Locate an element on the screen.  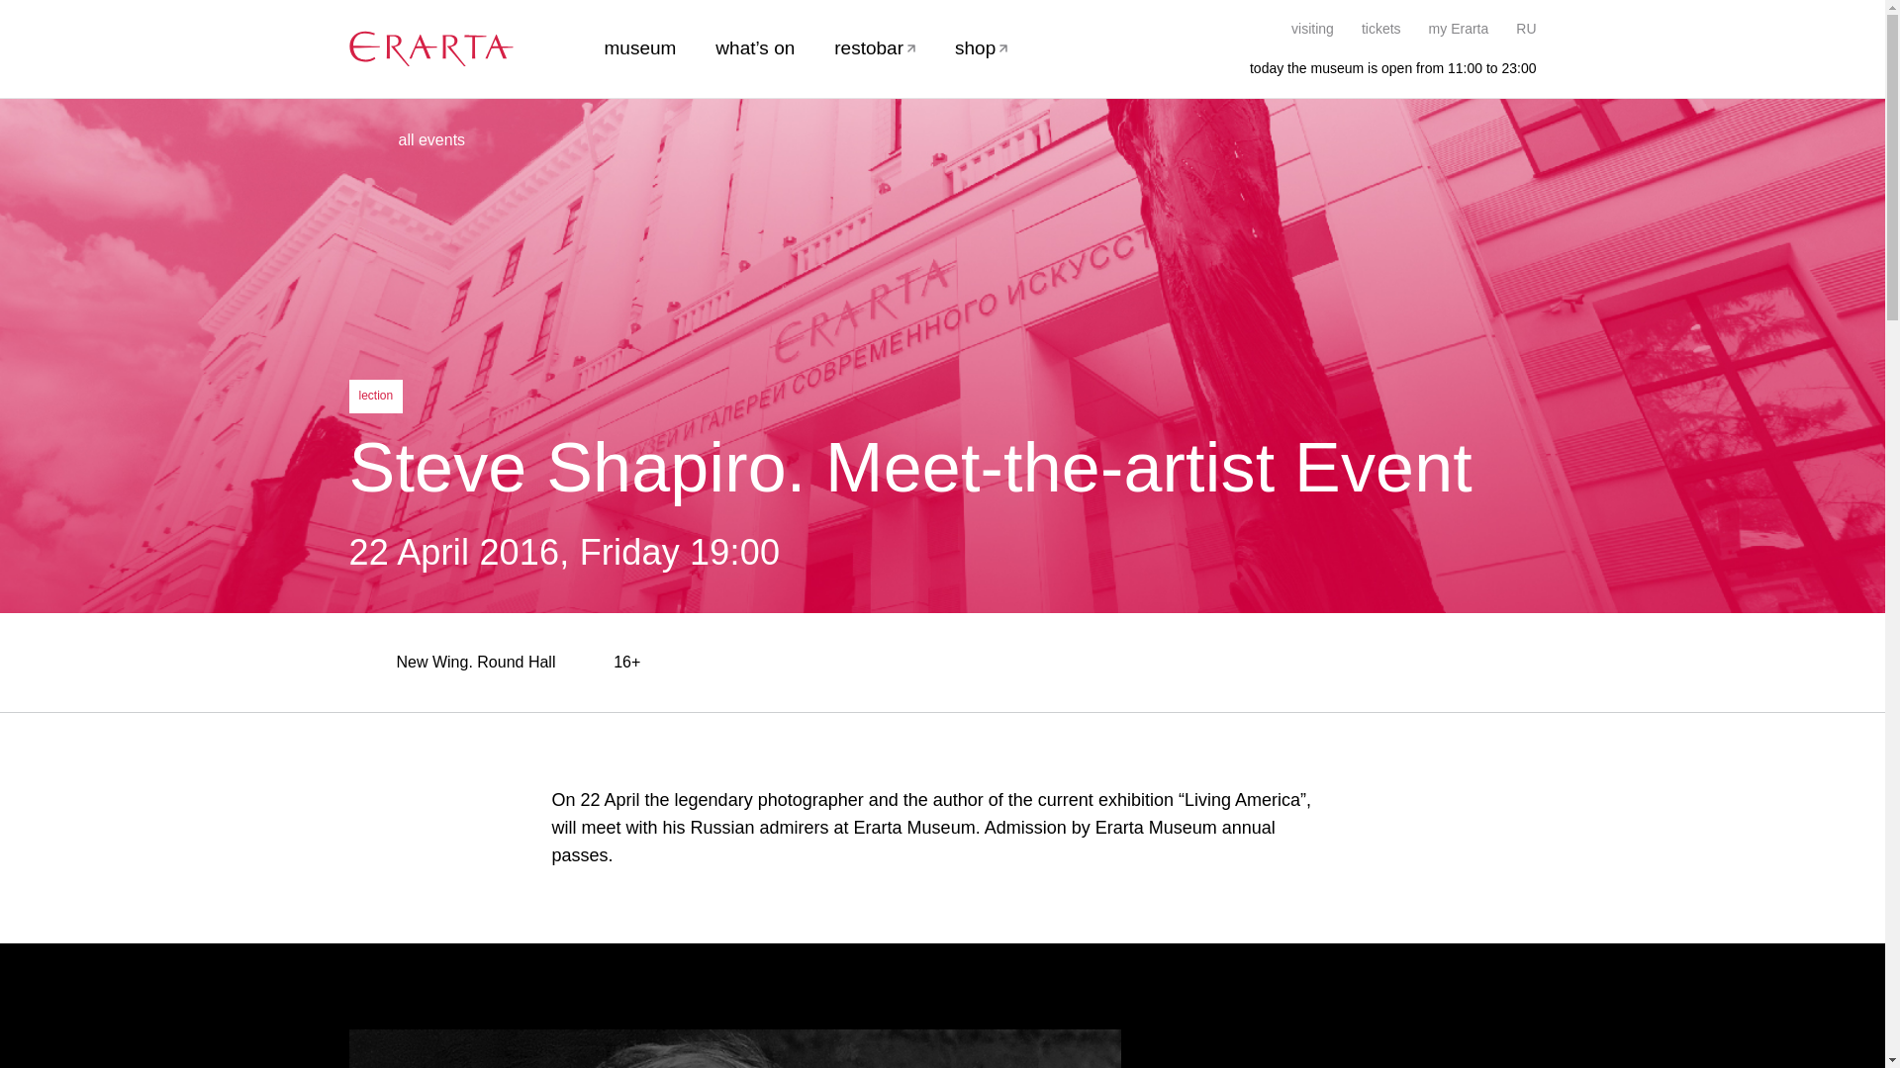
my Erarta is located at coordinates (1459, 28).